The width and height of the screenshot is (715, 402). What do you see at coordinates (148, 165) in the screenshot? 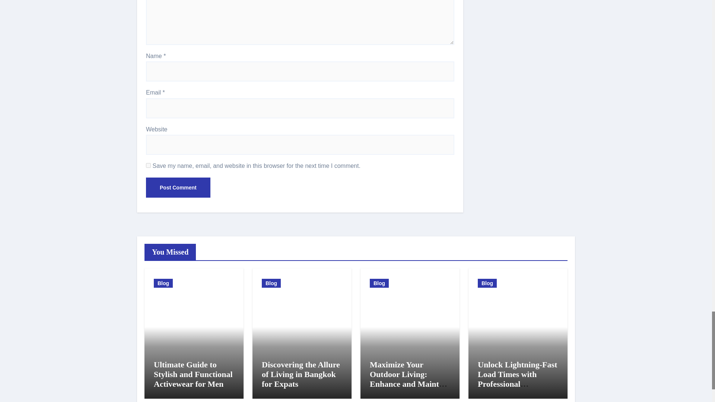
I see `yes` at bounding box center [148, 165].